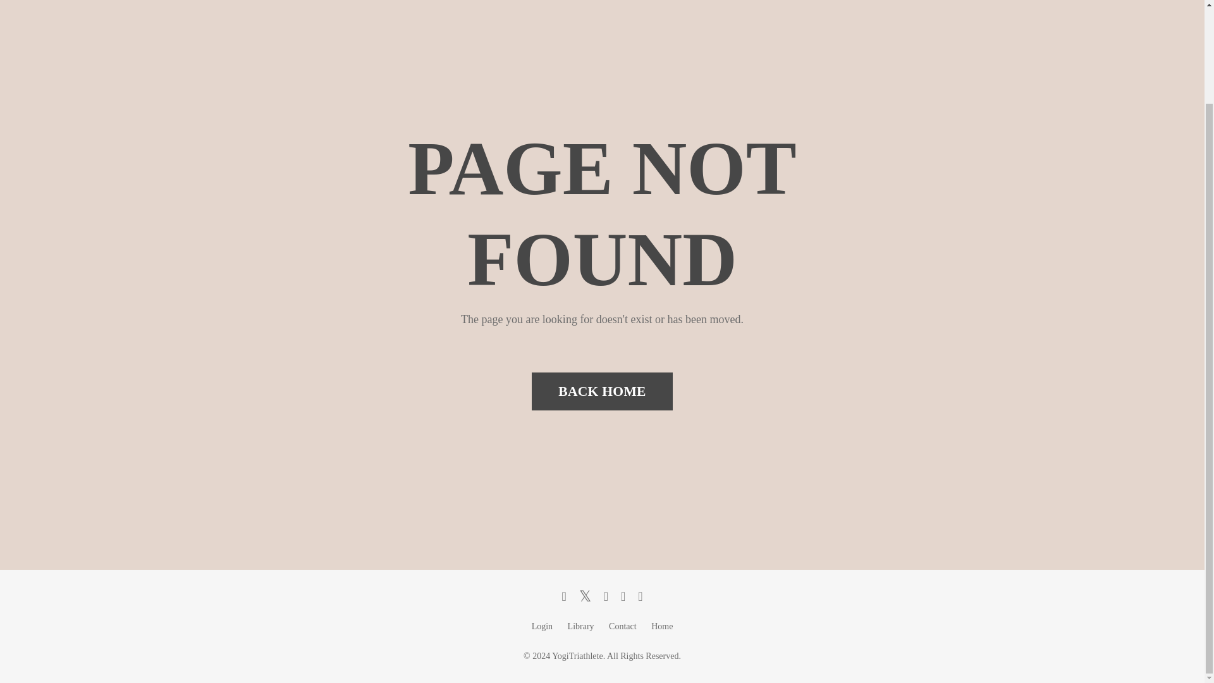 Image resolution: width=1214 pixels, height=683 pixels. I want to click on Contact, so click(622, 626).